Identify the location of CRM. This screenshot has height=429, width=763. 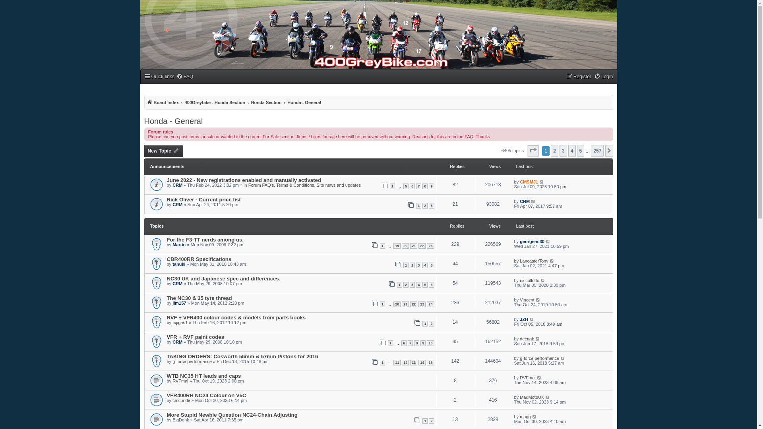
(525, 201).